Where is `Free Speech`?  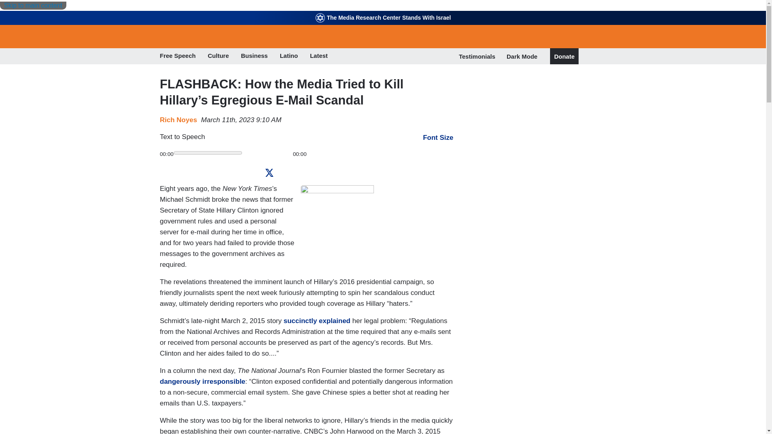
Free Speech is located at coordinates (178, 56).